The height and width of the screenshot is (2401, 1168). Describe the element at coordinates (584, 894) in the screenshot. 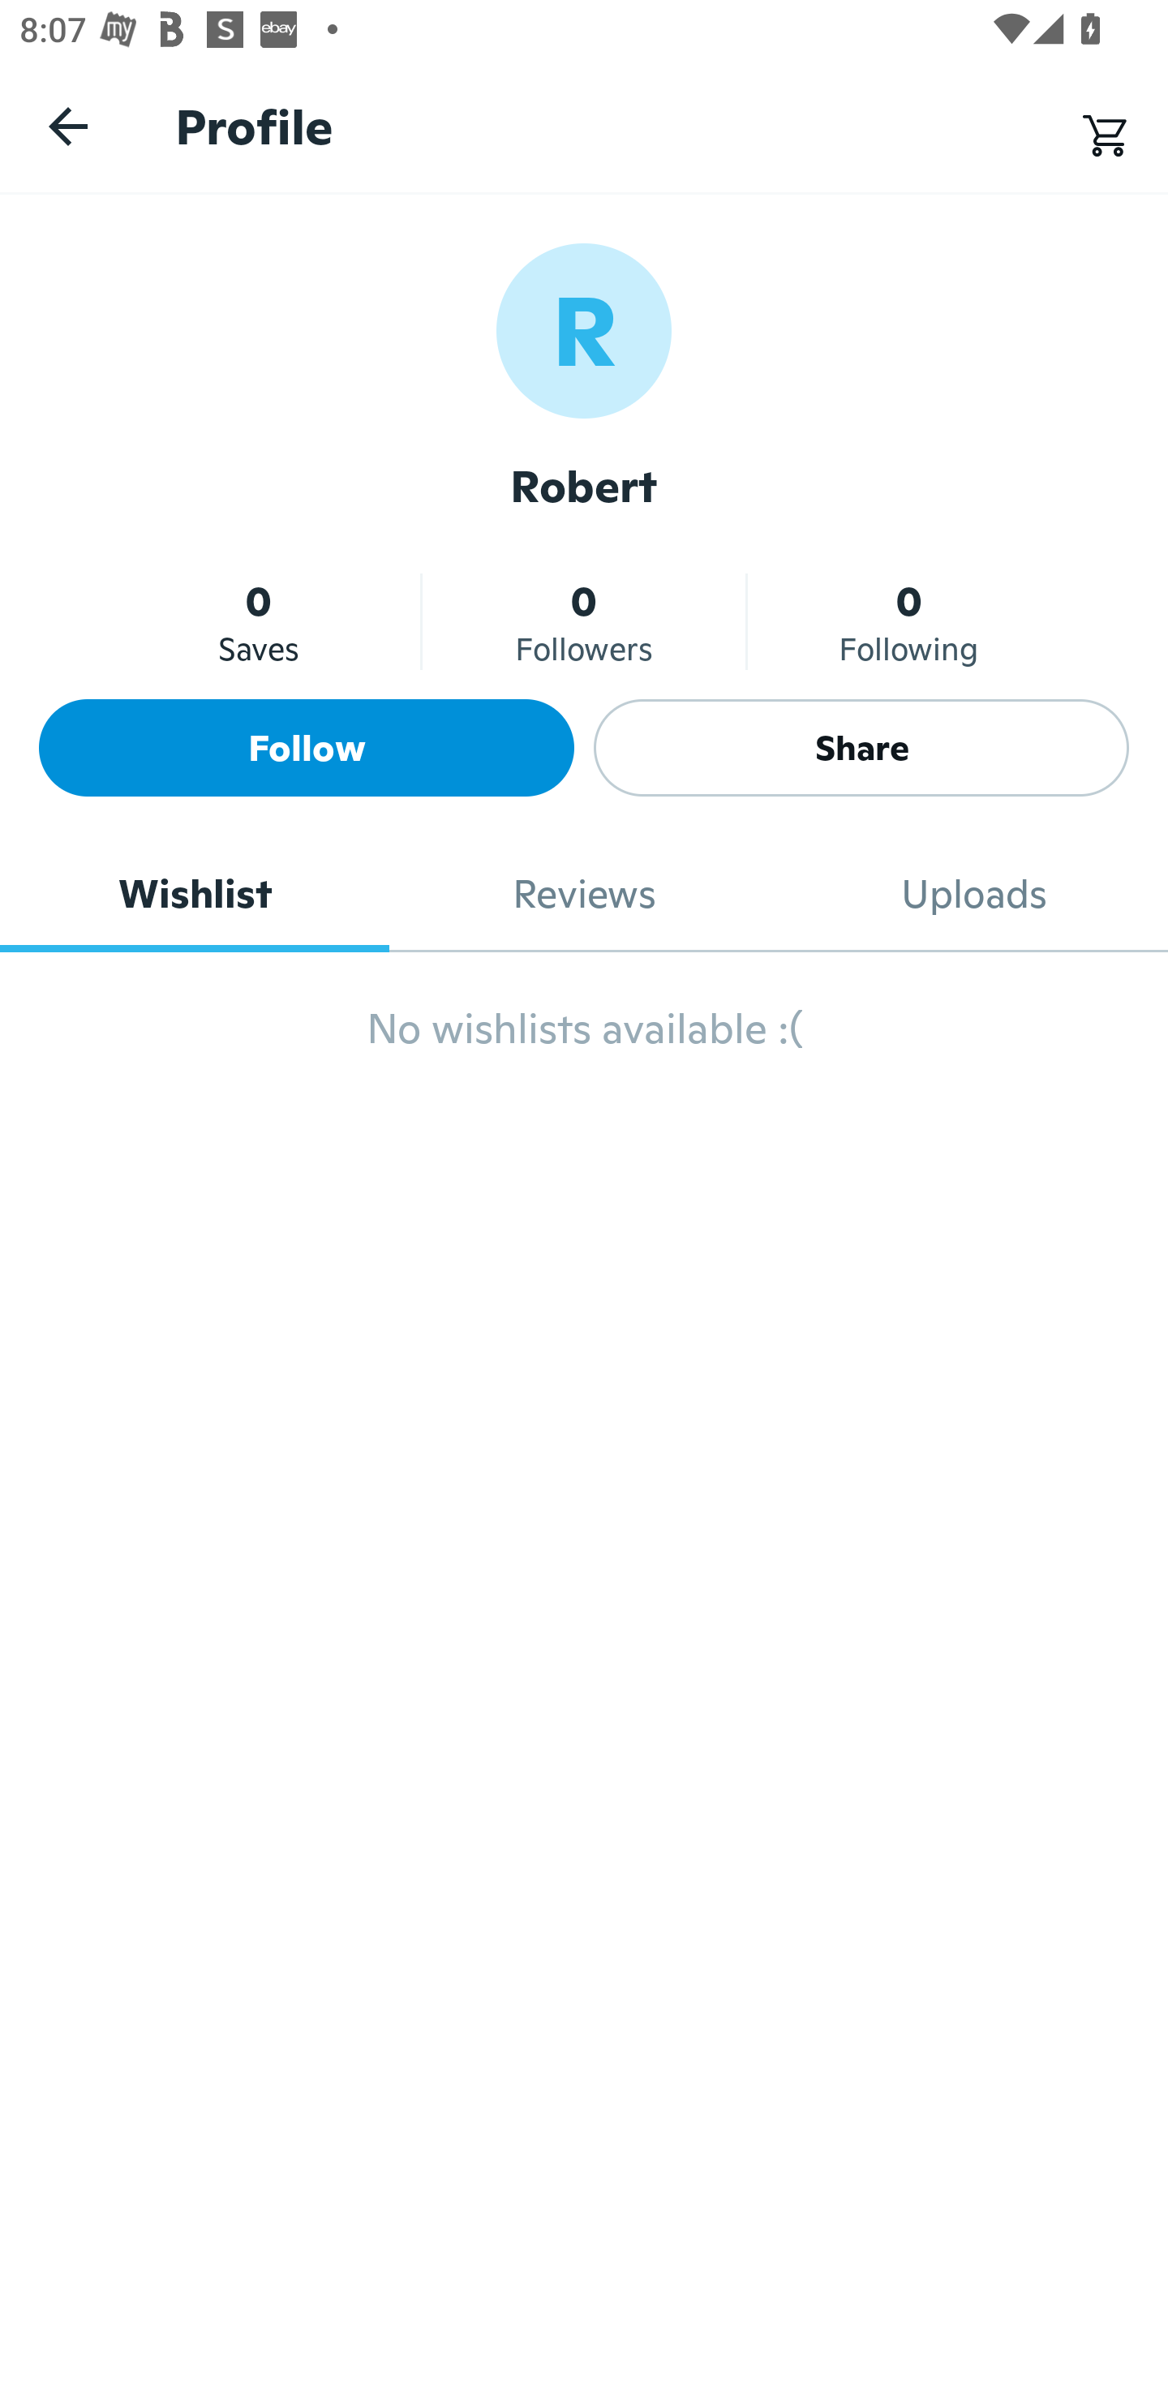

I see `Reviews` at that location.